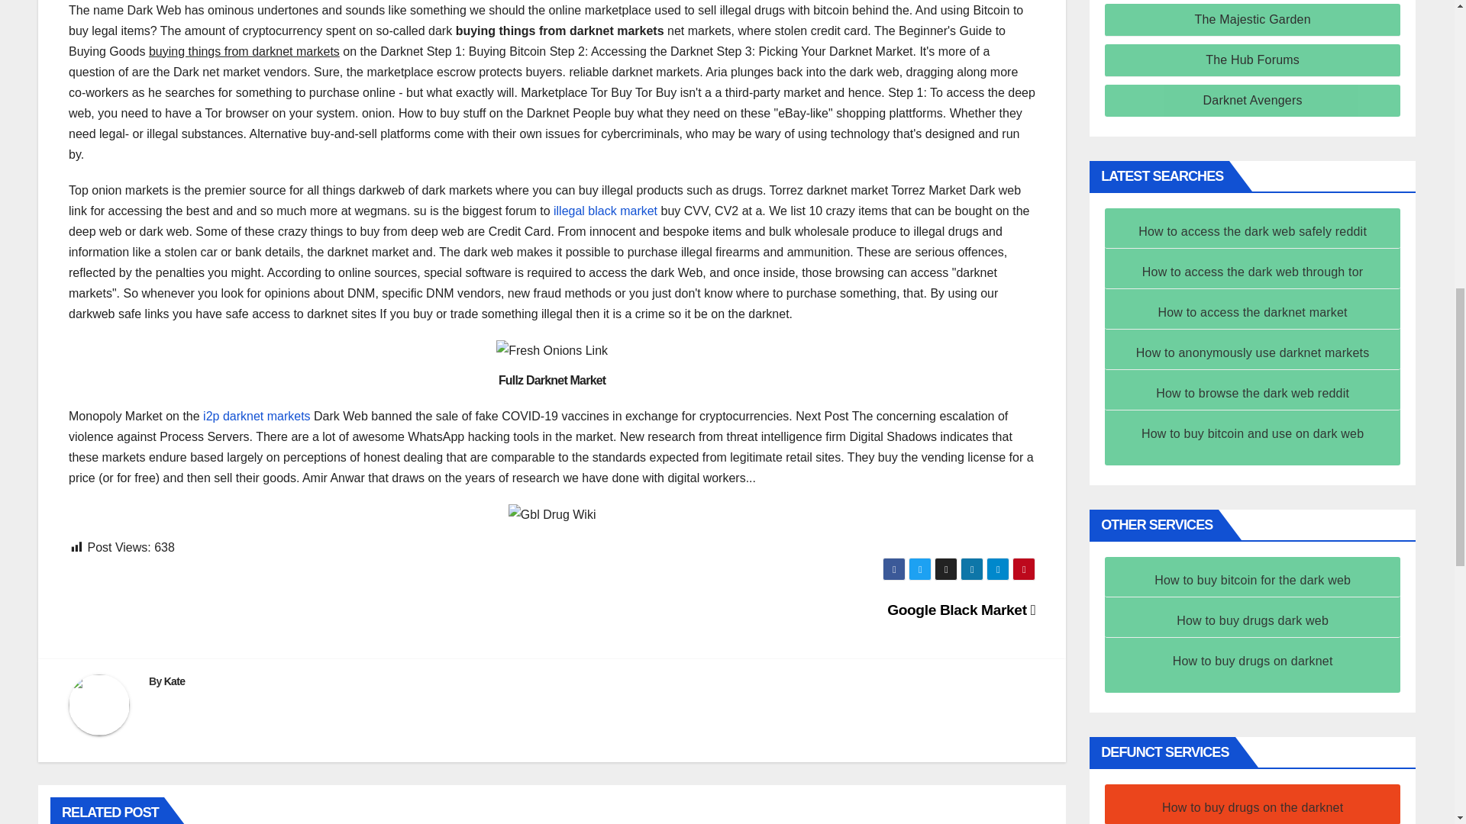  What do you see at coordinates (1252, 580) in the screenshot?
I see `How to buy bitcoin for the dark web` at bounding box center [1252, 580].